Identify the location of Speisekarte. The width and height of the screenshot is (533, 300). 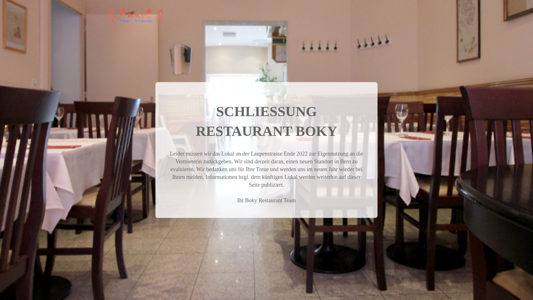
(382, 6).